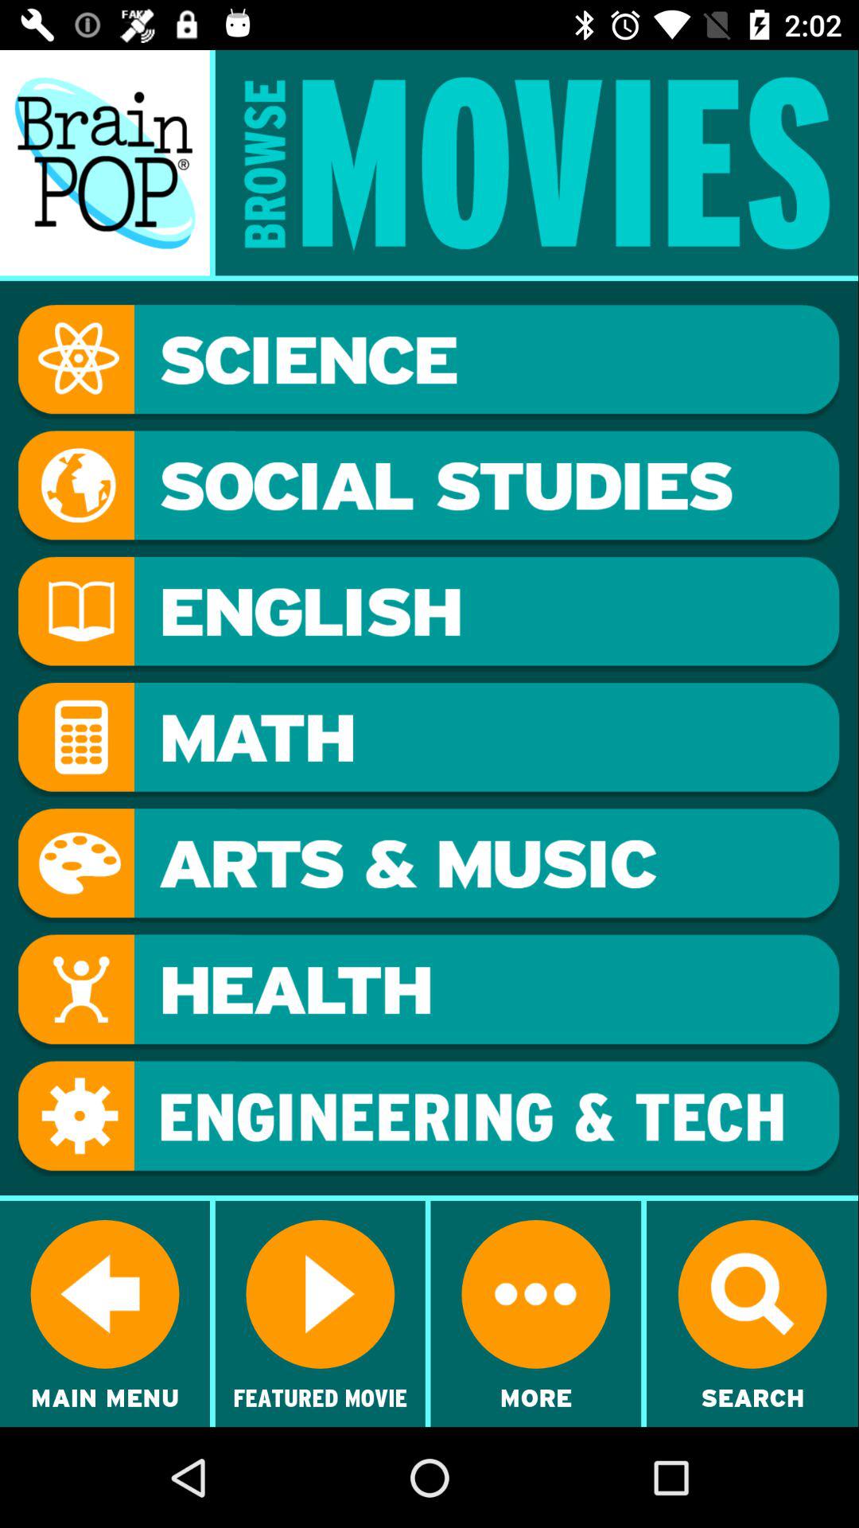 The height and width of the screenshot is (1528, 859). What do you see at coordinates (429, 740) in the screenshot?
I see `browse math` at bounding box center [429, 740].